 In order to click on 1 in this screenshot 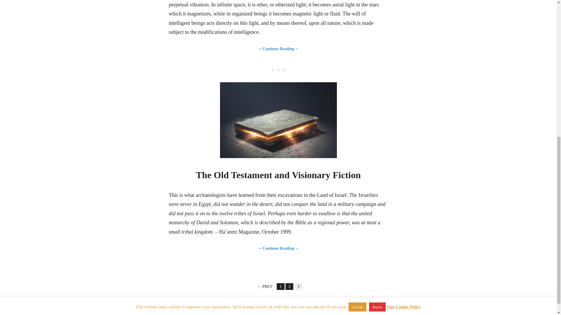, I will do `click(280, 286)`.